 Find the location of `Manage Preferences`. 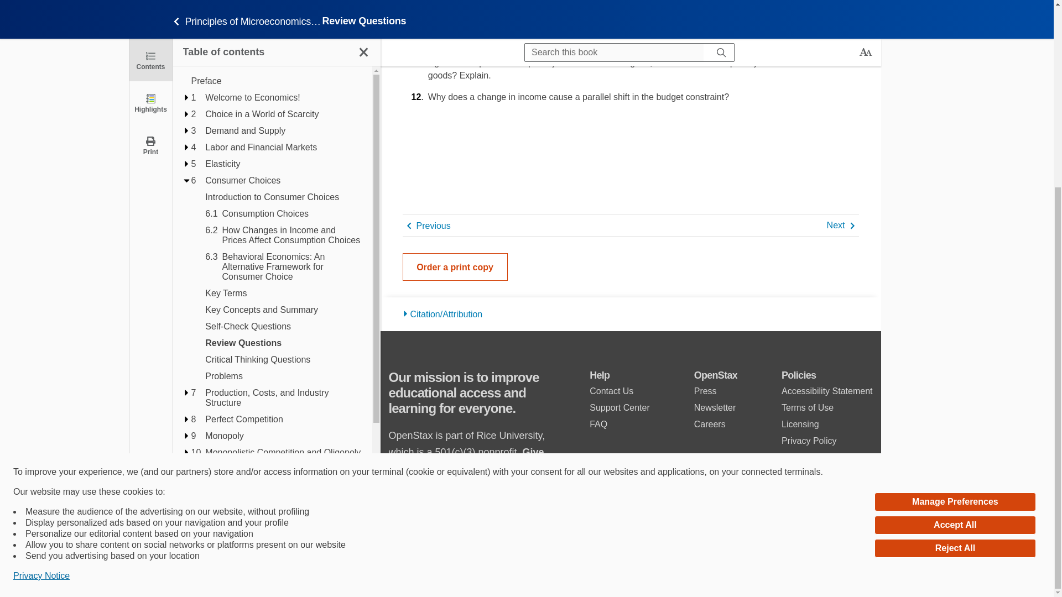

Manage Preferences is located at coordinates (955, 235).